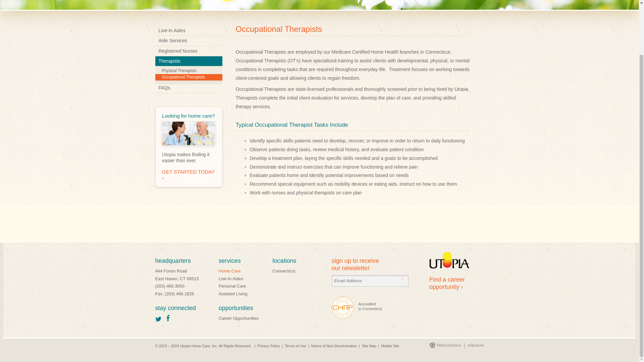  What do you see at coordinates (189, 88) in the screenshot?
I see `FAQs` at bounding box center [189, 88].